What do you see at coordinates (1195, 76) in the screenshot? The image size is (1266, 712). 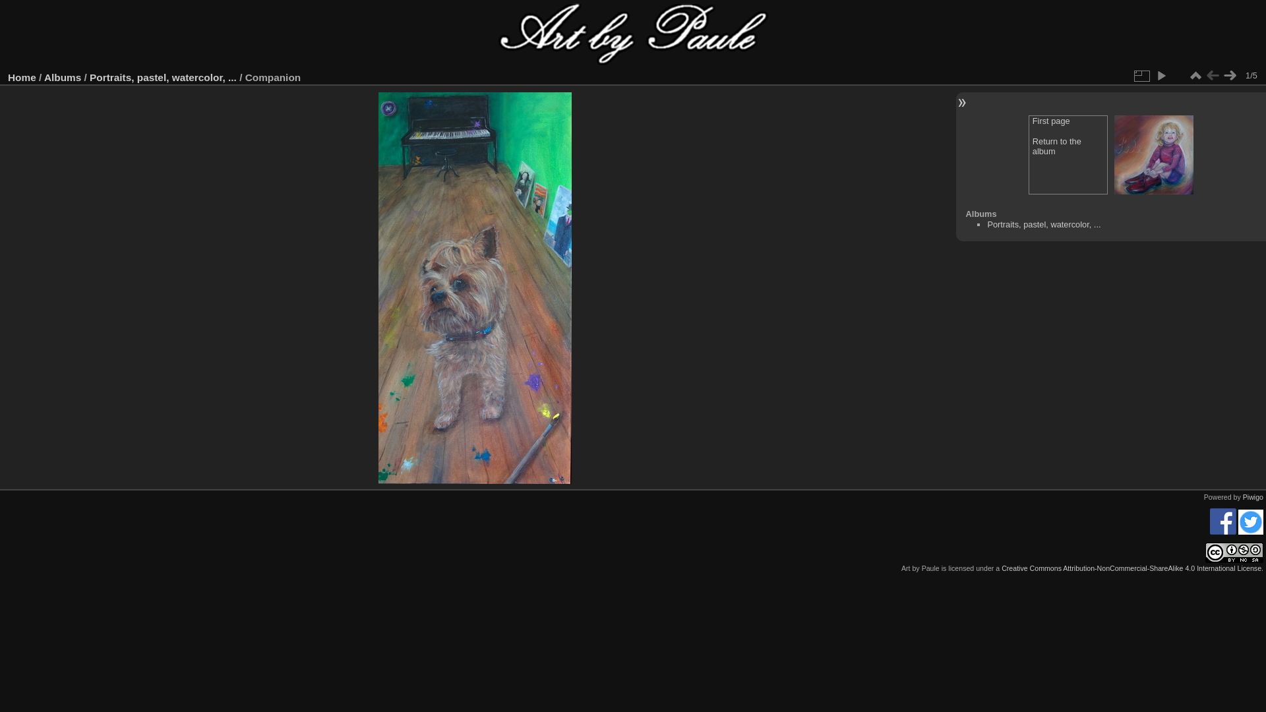 I see `Thumbnails` at bounding box center [1195, 76].